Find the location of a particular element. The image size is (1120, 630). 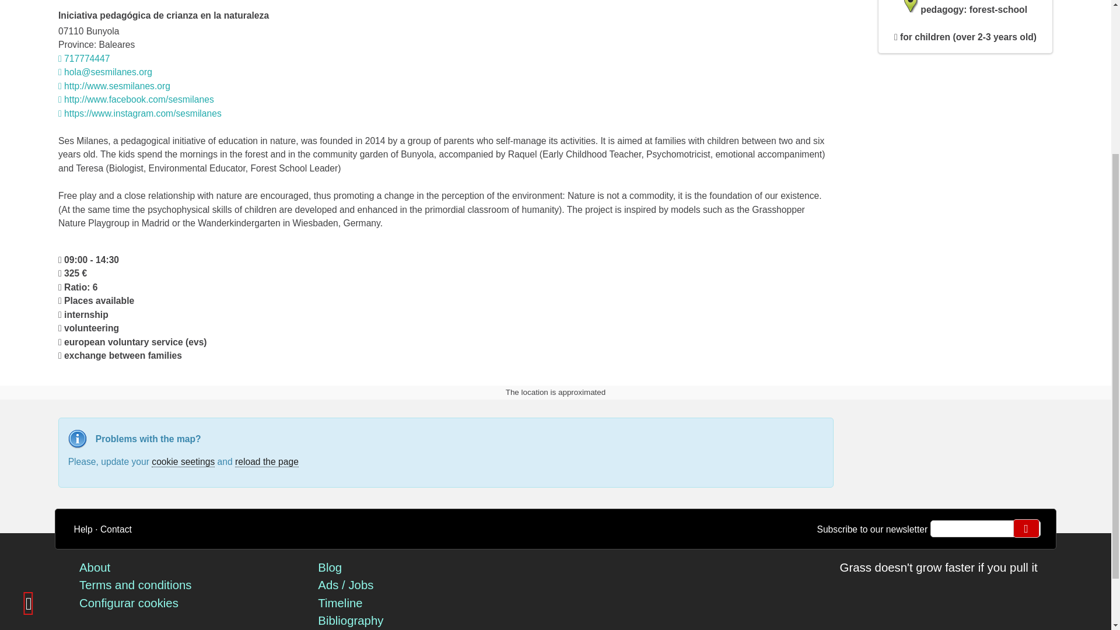

Help is located at coordinates (83, 528).